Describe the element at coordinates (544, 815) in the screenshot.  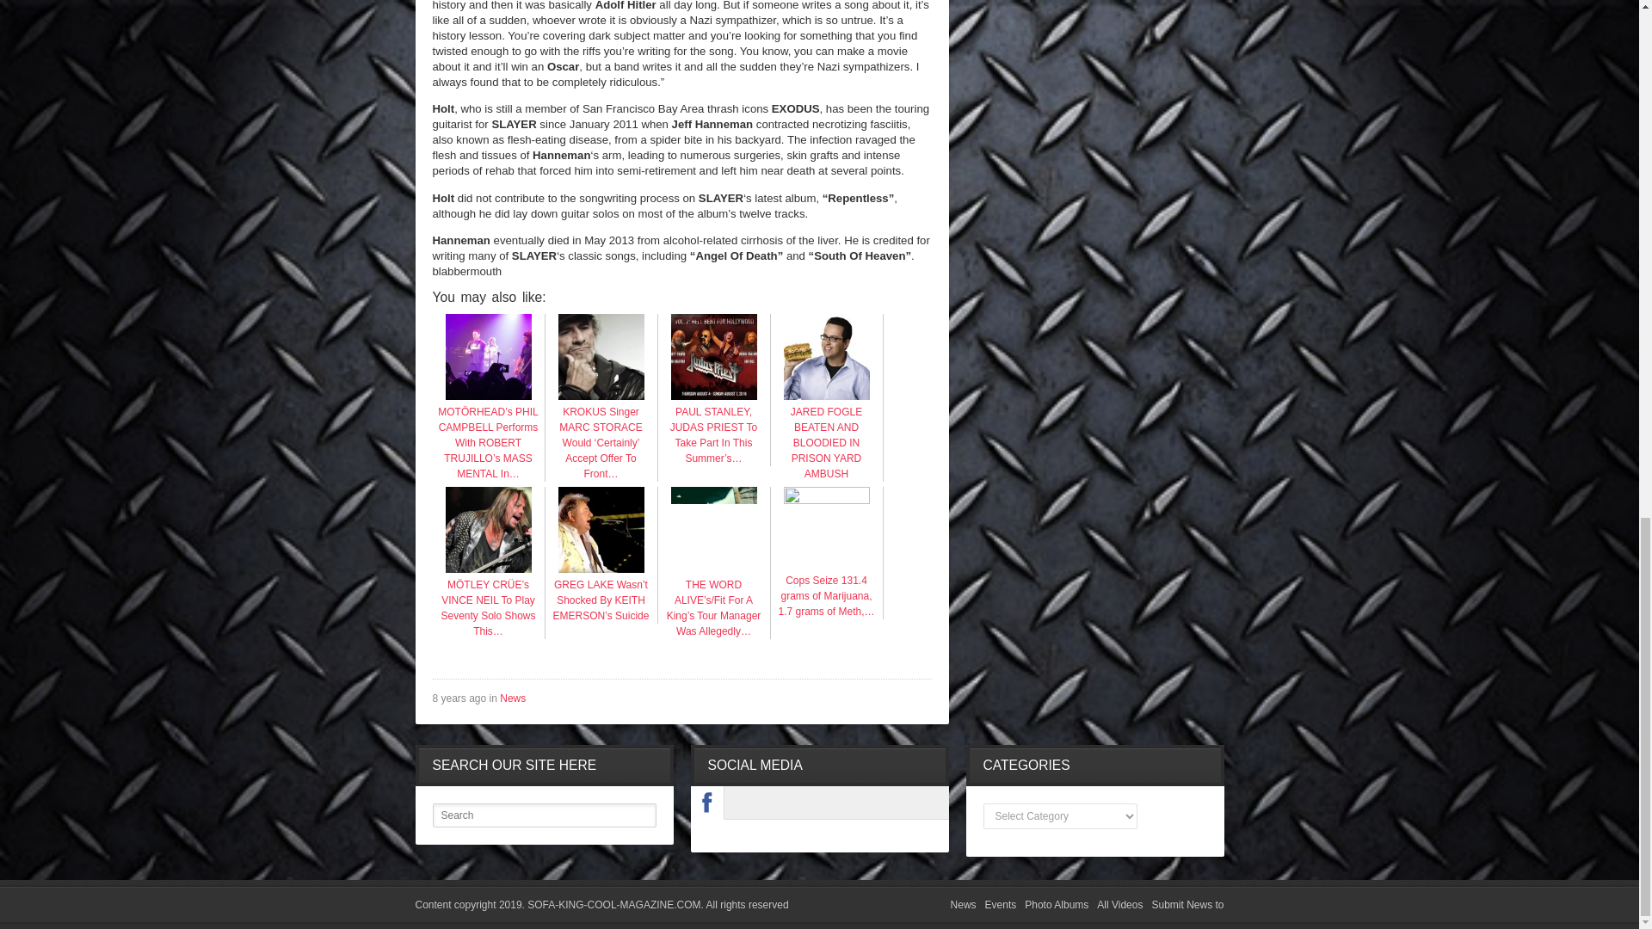
I see `Search` at that location.